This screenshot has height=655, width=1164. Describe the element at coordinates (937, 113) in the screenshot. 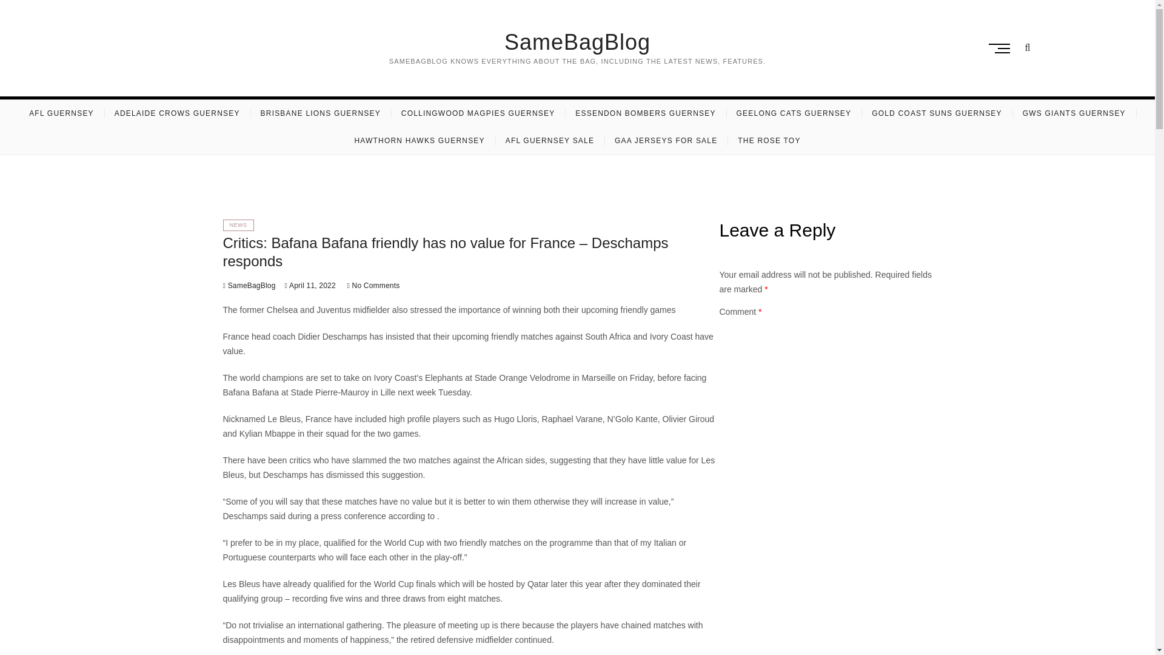

I see `GOLD COAST SUNS GUERNSEY` at that location.